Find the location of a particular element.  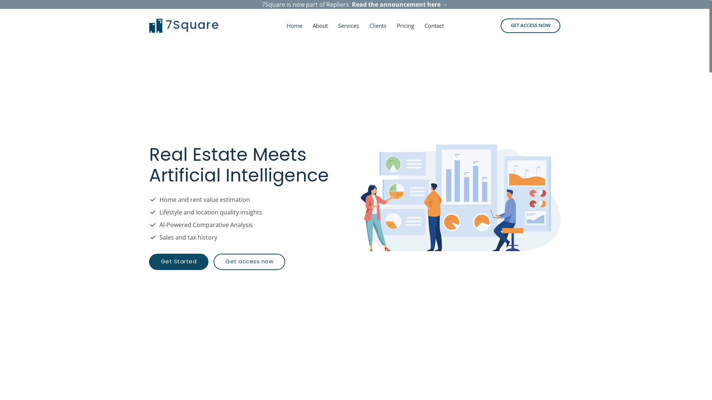

About is located at coordinates (320, 26).